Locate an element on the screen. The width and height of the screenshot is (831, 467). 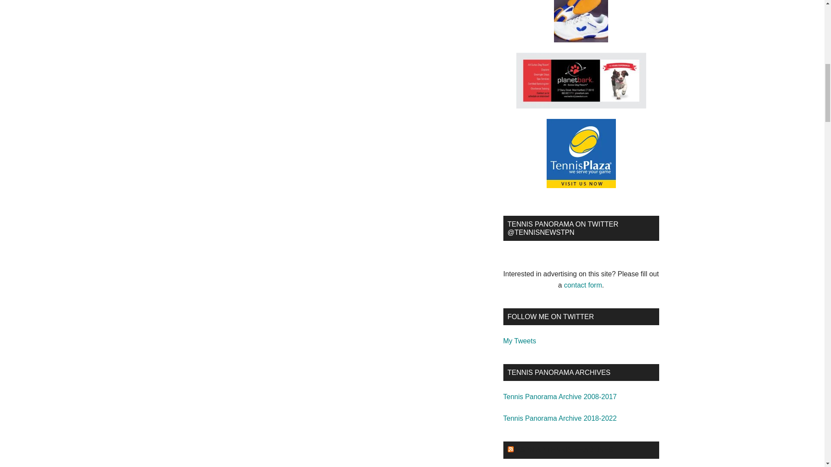
My Tweets is located at coordinates (519, 341).